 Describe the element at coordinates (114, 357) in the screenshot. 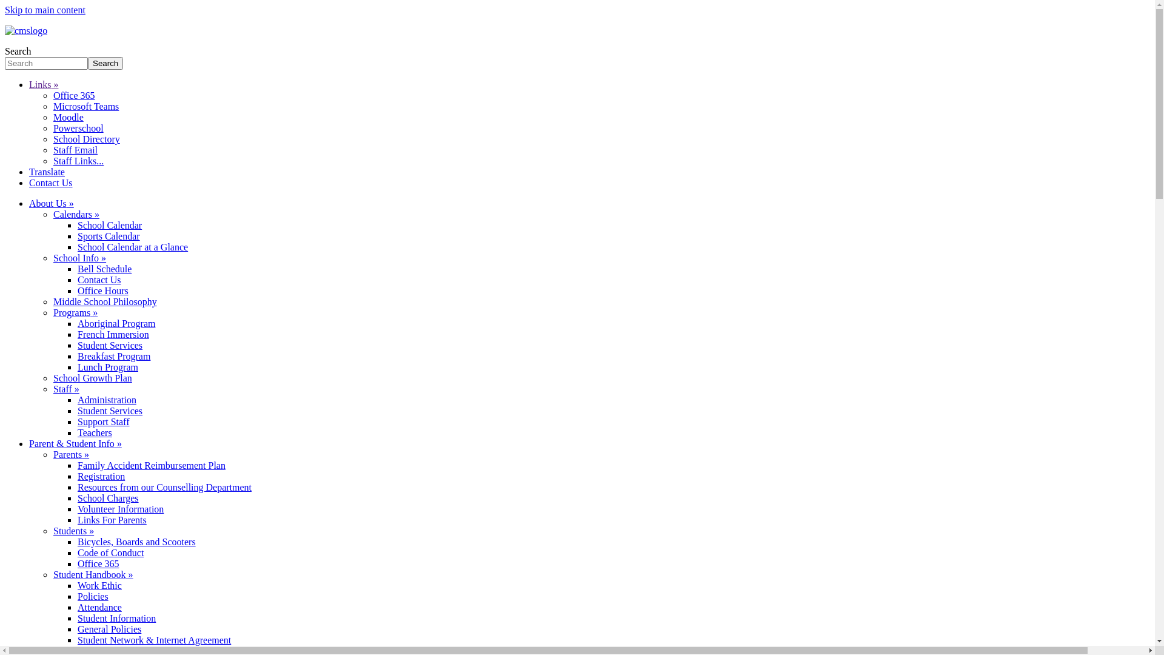

I see `Breakfast Program` at that location.